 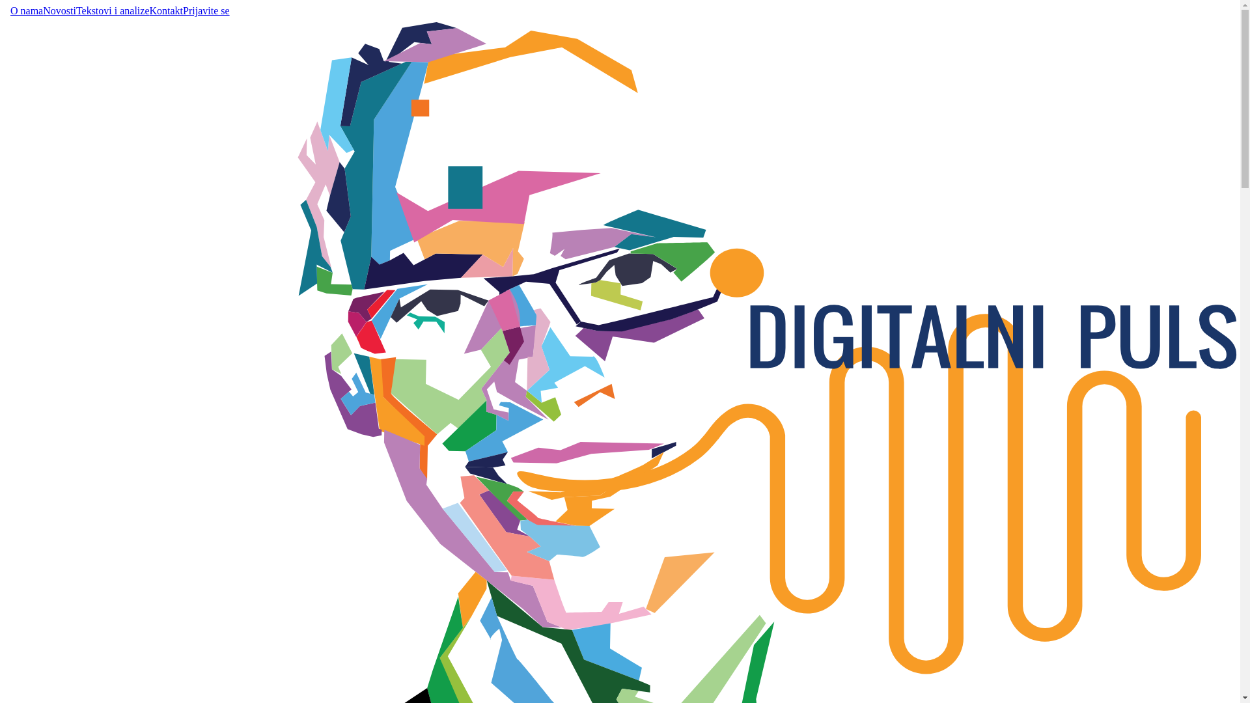 I want to click on Kontakt, so click(x=167, y=11).